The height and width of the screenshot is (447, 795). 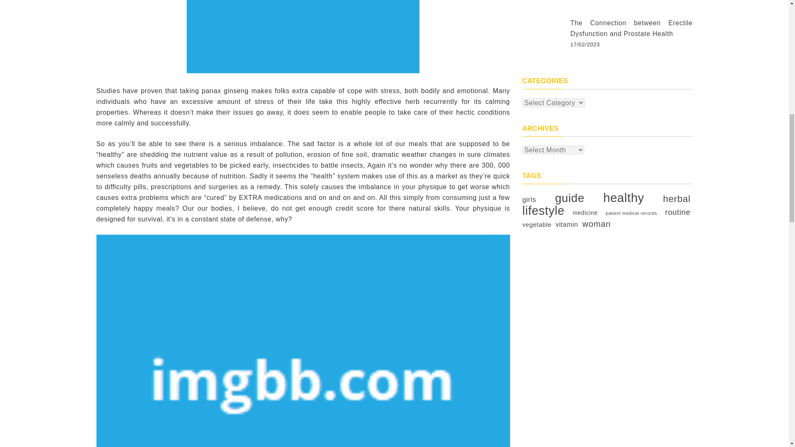 What do you see at coordinates (529, 199) in the screenshot?
I see `girls` at bounding box center [529, 199].